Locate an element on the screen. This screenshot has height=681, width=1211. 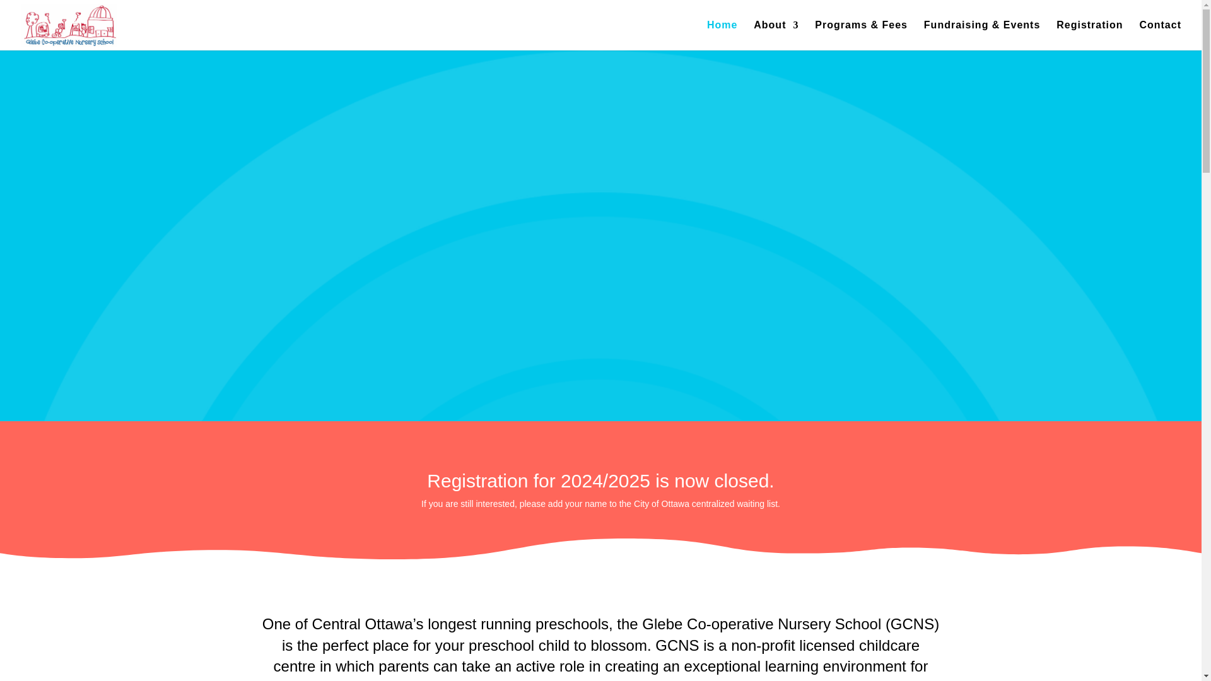
Home is located at coordinates (722, 35).